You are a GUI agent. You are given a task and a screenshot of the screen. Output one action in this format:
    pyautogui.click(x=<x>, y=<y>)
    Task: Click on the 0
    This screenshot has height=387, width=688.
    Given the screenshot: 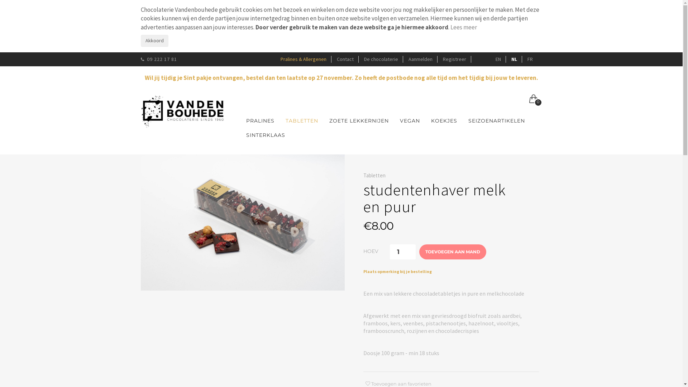 What is the action you would take?
    pyautogui.click(x=533, y=100)
    